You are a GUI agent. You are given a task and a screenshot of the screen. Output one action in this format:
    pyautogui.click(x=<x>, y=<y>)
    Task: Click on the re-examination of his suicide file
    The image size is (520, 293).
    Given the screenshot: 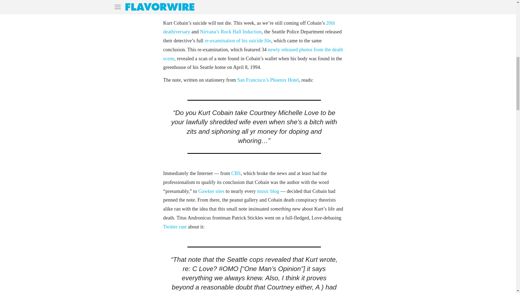 What is the action you would take?
    pyautogui.click(x=238, y=41)
    